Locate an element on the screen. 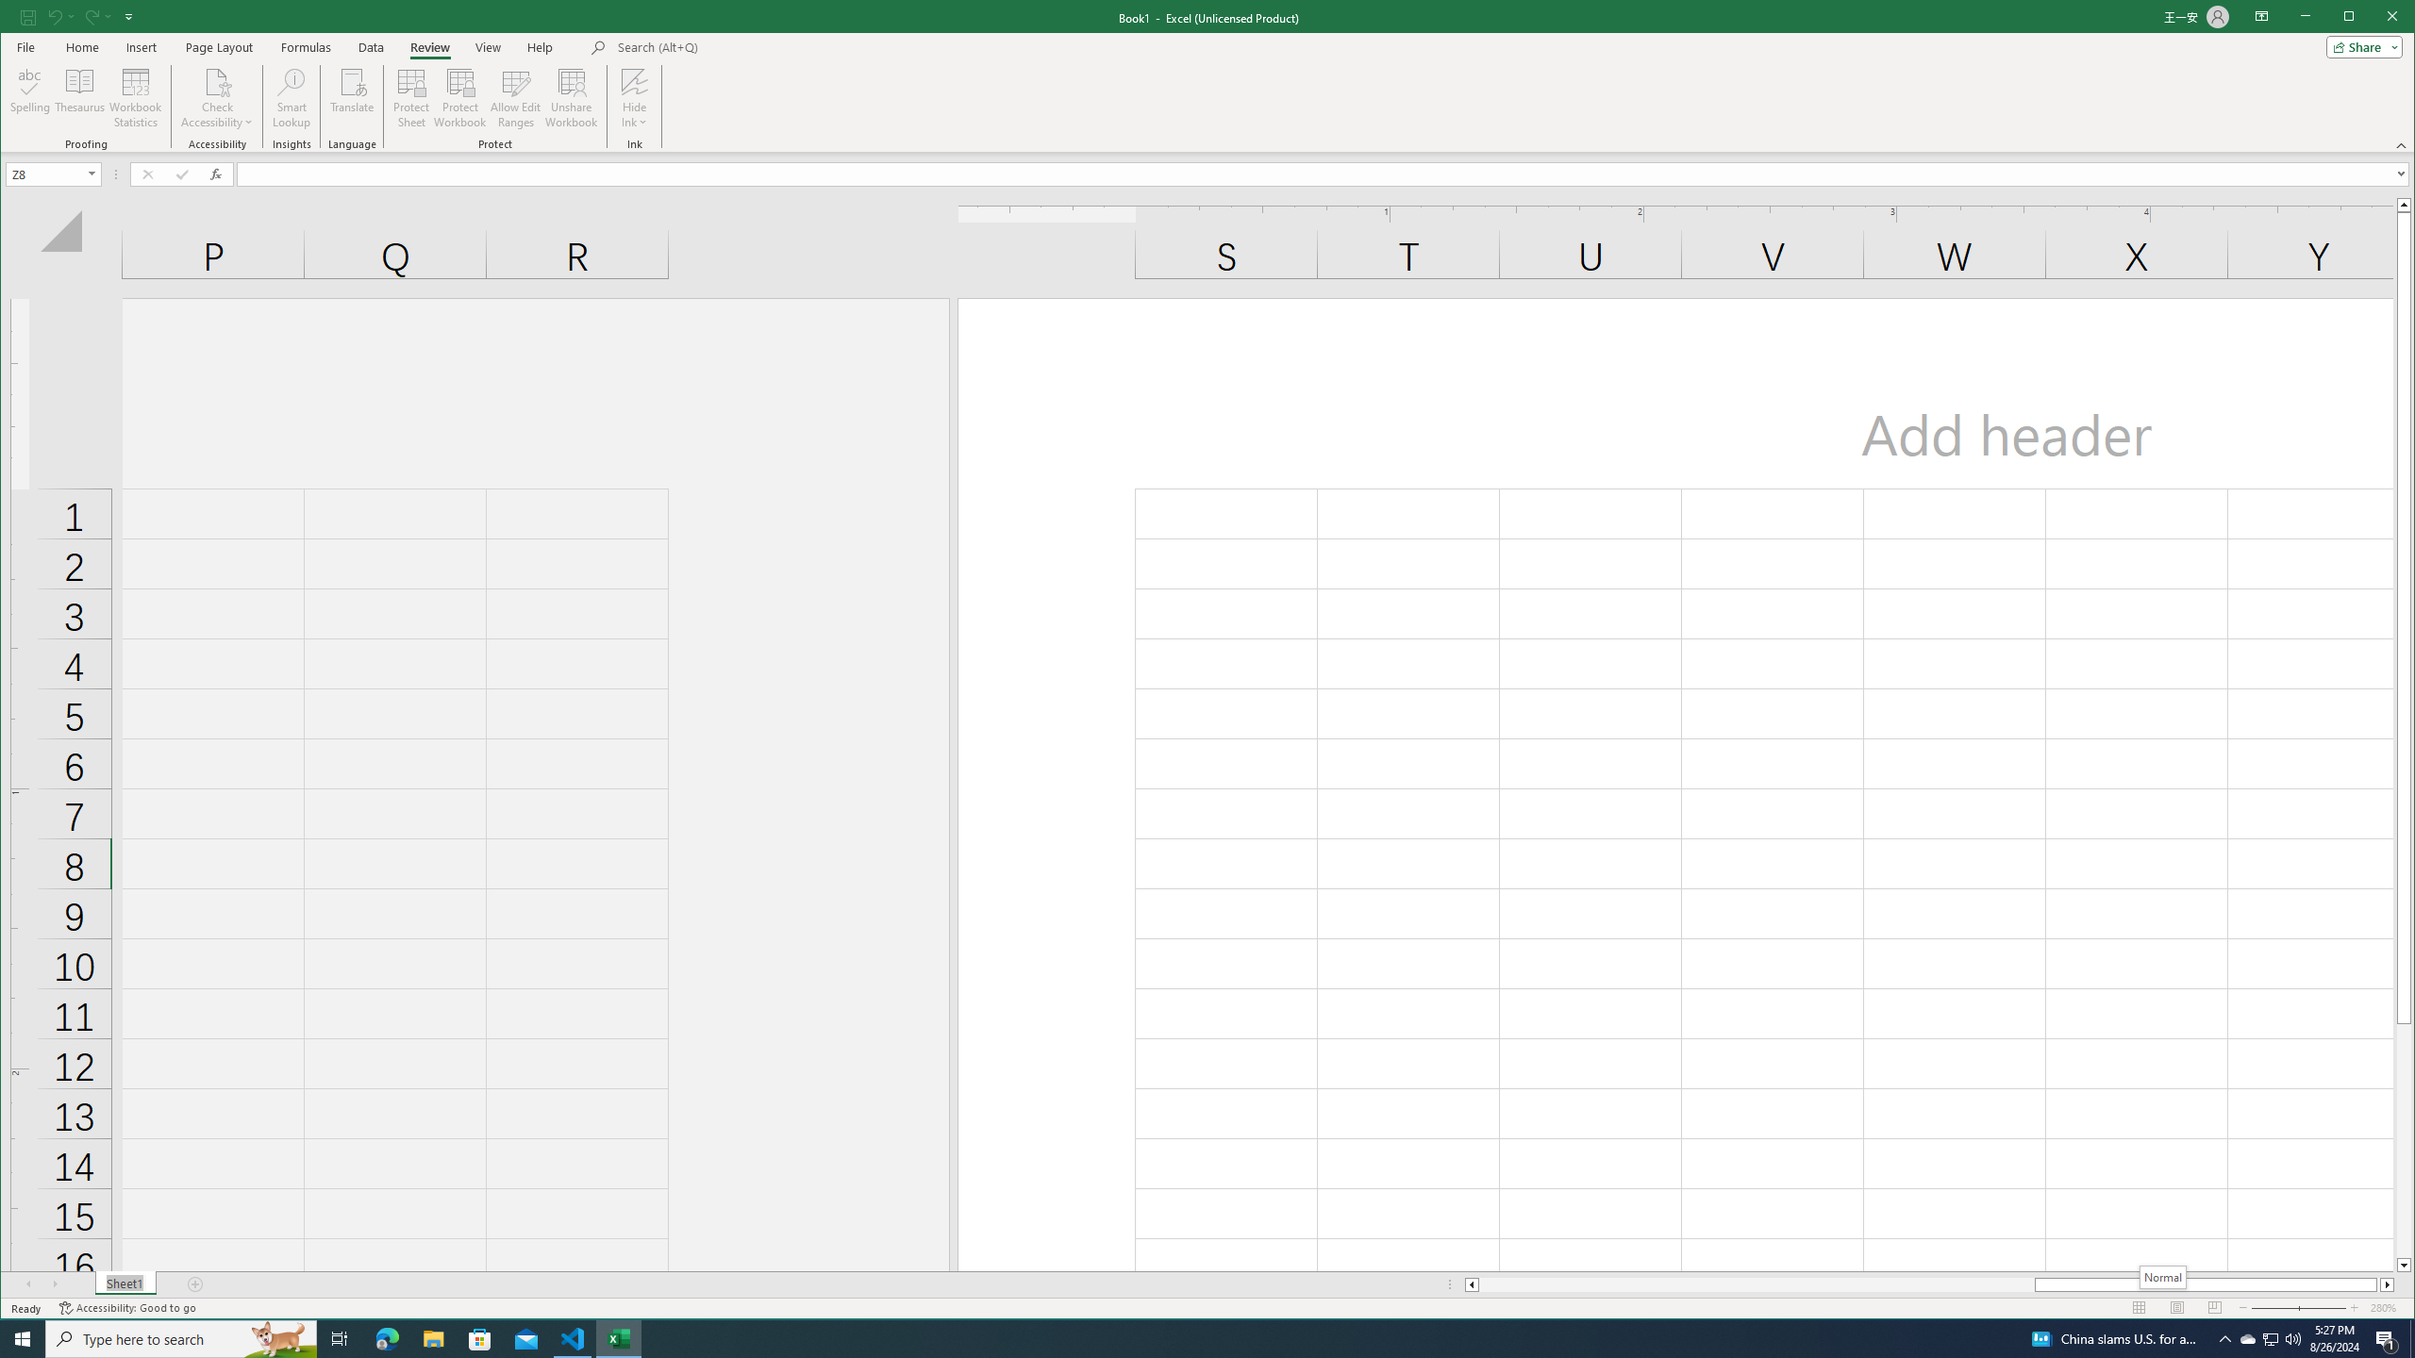 Image resolution: width=2415 pixels, height=1358 pixels. File Explorer is located at coordinates (433, 1339).